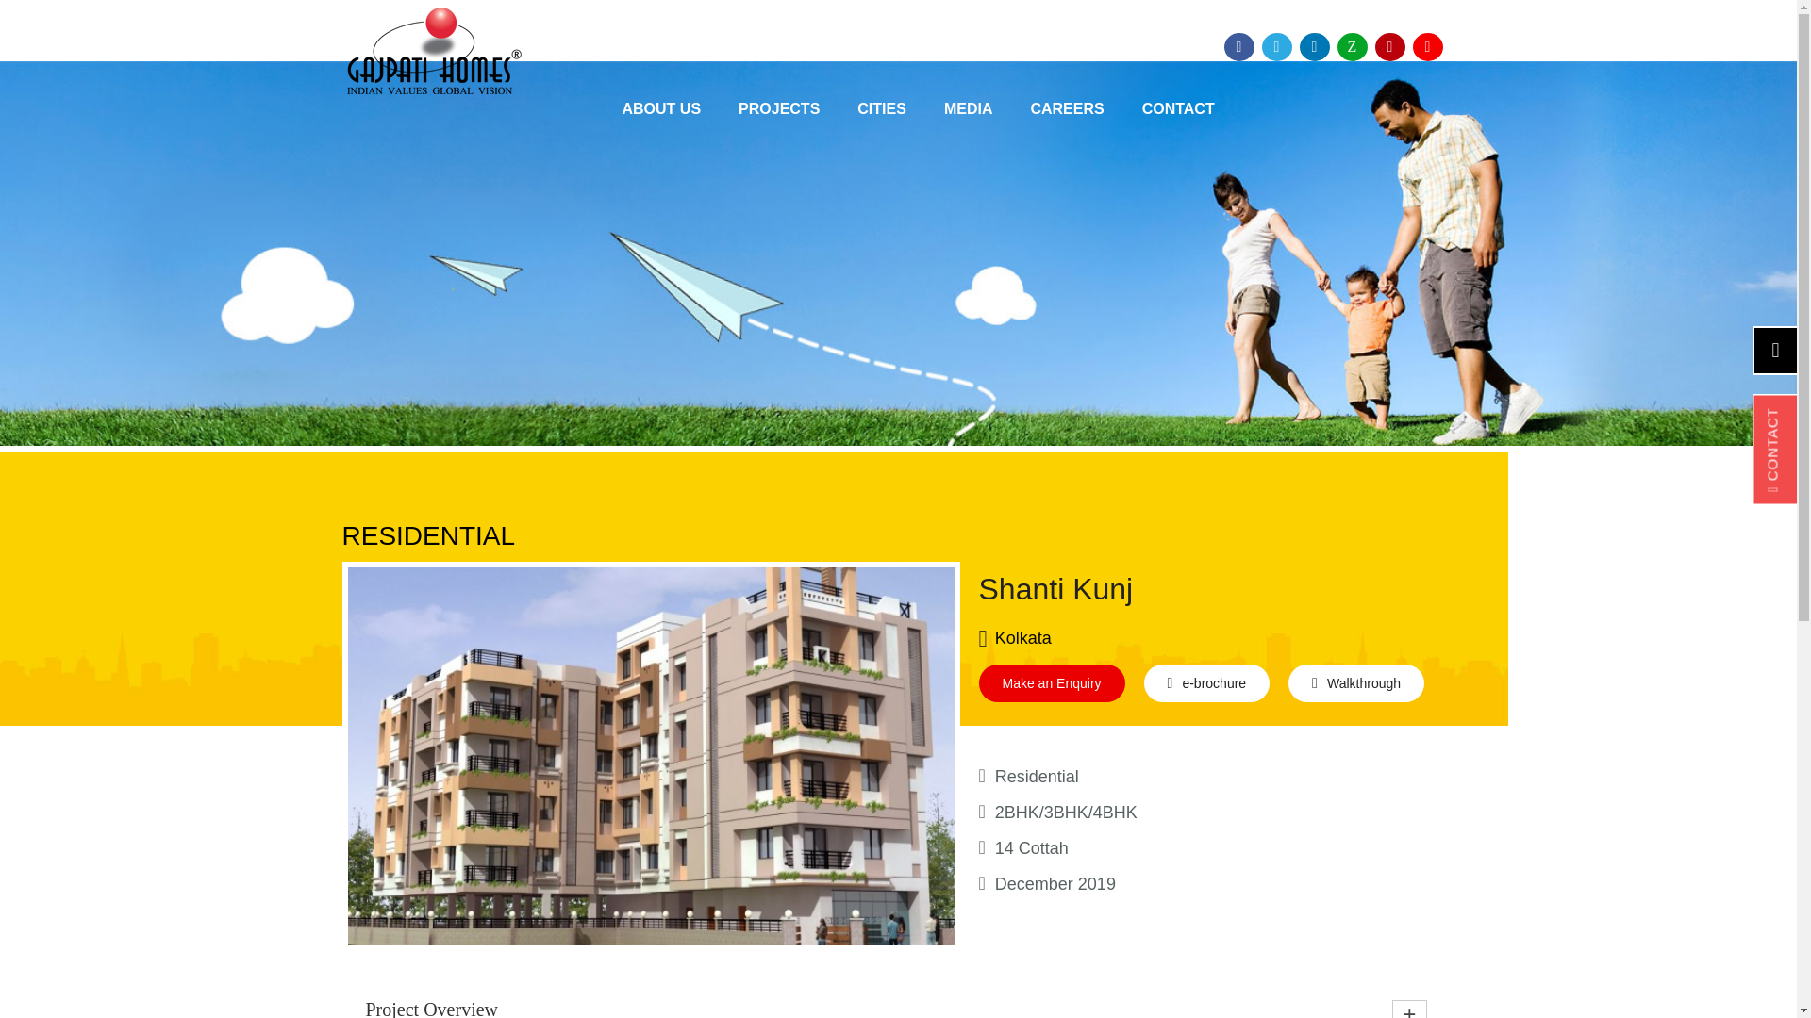 The width and height of the screenshot is (1811, 1018). What do you see at coordinates (1389, 46) in the screenshot?
I see `Pinterest` at bounding box center [1389, 46].